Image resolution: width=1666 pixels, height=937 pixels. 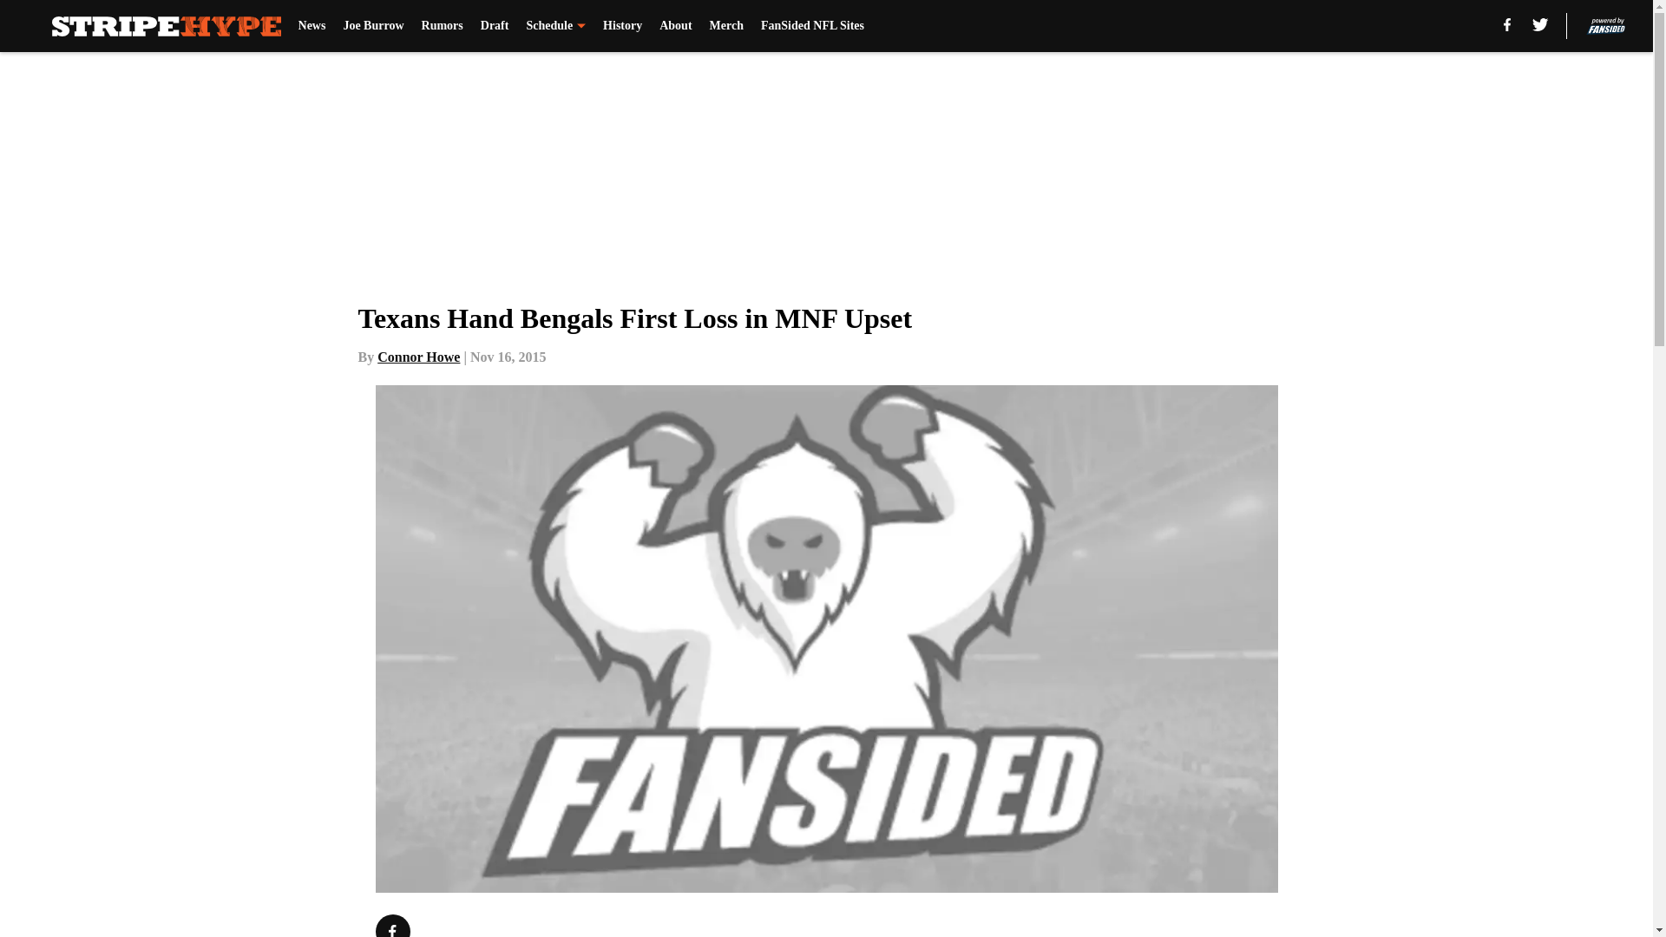 I want to click on History, so click(x=622, y=26).